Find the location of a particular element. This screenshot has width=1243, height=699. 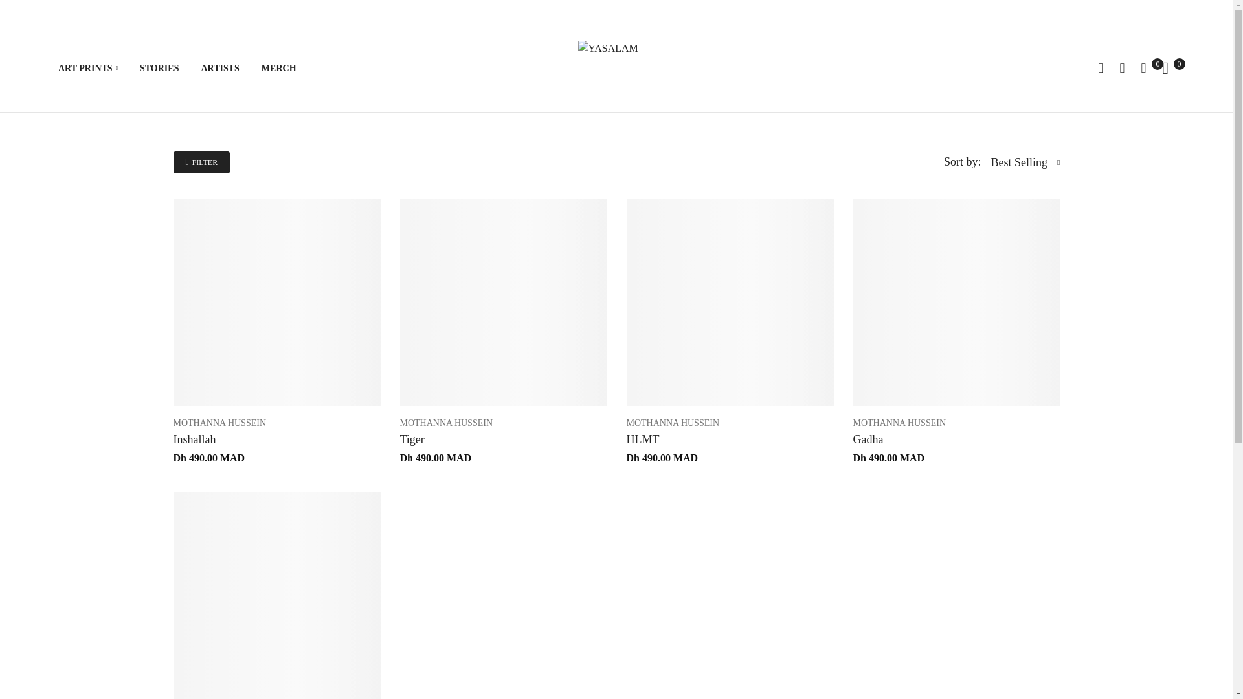

ART PRINTS is located at coordinates (97, 69).